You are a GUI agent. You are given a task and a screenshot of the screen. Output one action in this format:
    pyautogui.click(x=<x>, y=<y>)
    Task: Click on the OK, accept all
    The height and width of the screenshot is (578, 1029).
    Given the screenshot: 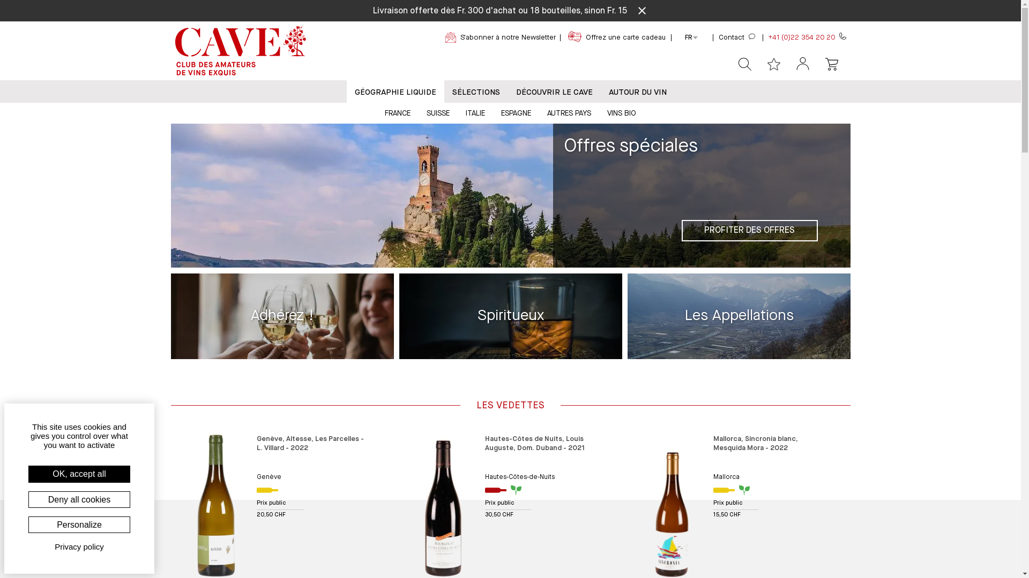 What is the action you would take?
    pyautogui.click(x=79, y=474)
    